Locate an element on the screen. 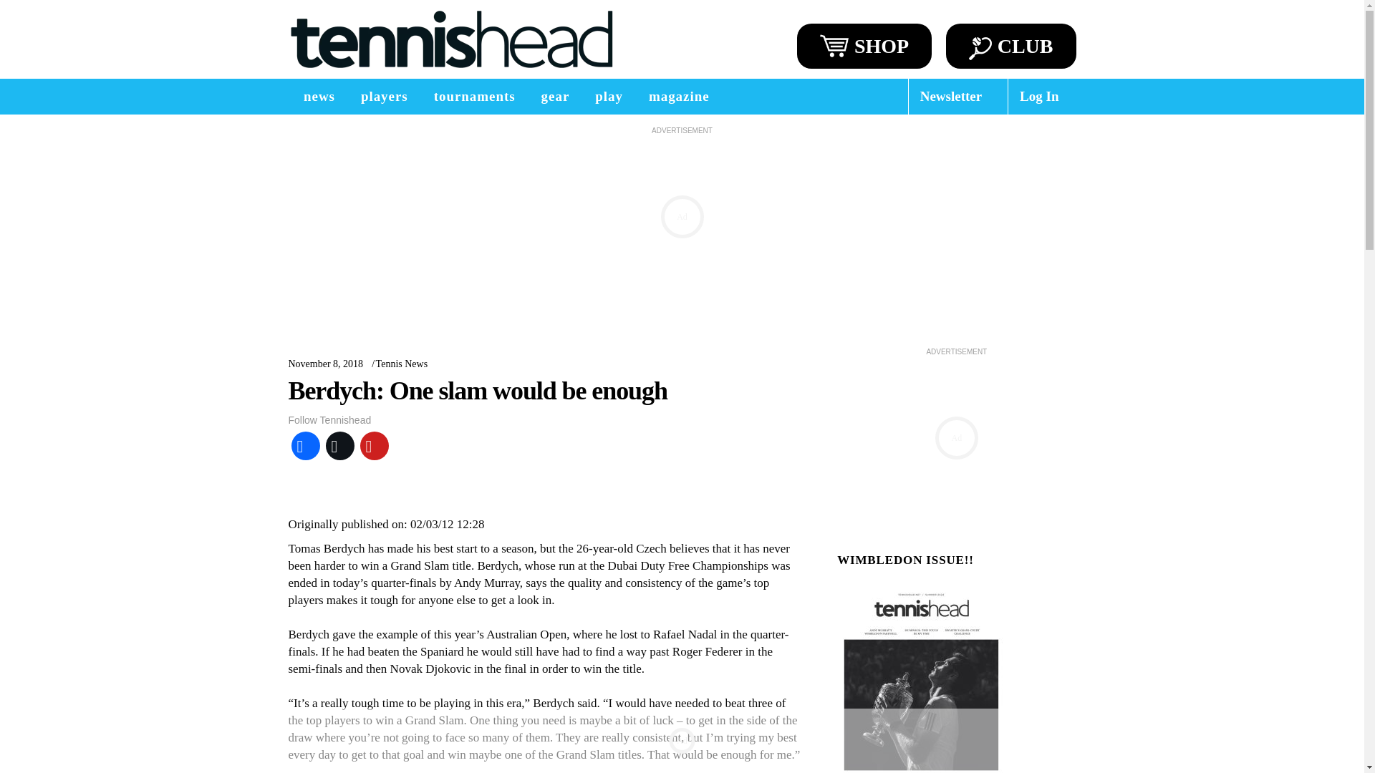  Facebook is located at coordinates (304, 445).